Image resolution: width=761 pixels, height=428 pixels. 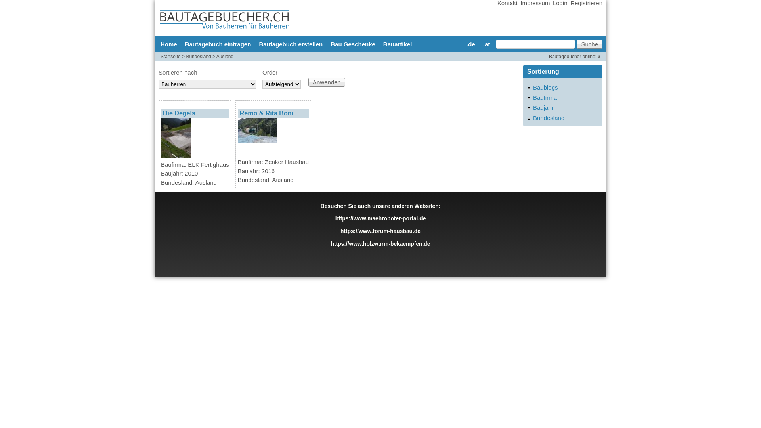 I want to click on Die Degels, so click(x=179, y=113).